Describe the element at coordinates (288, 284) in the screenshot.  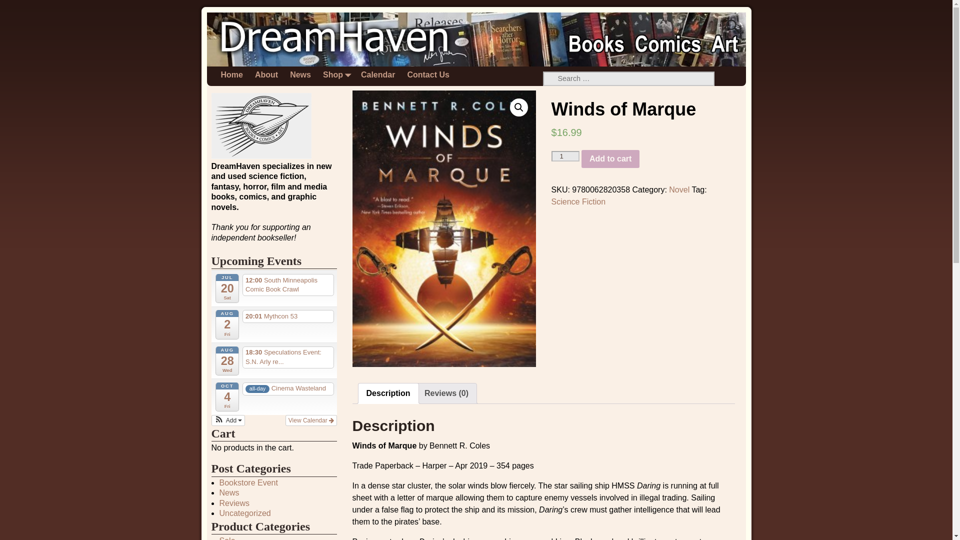
I see `12:00 South Minneapolis Comic Book Crawl` at that location.